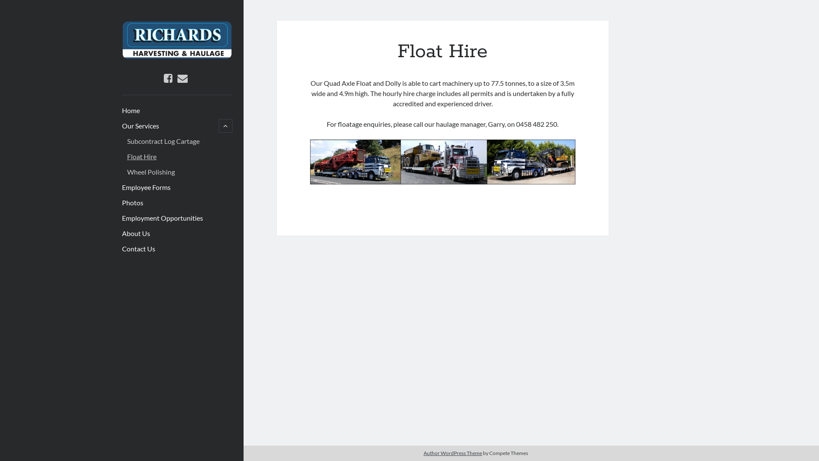  Describe the element at coordinates (183, 79) in the screenshot. I see `email` at that location.